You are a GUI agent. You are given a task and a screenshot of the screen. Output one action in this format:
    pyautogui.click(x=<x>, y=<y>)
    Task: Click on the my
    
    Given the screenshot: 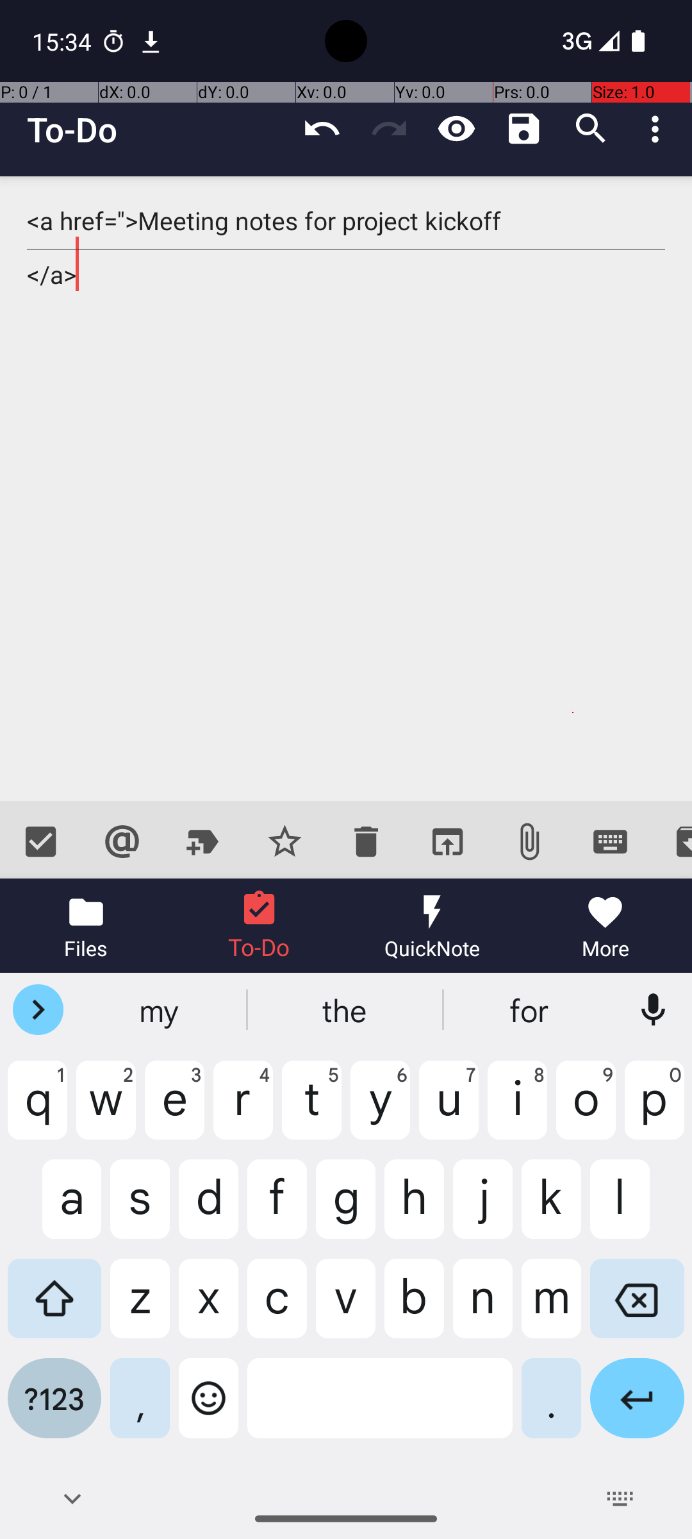 What is the action you would take?
    pyautogui.click(x=161, y=1010)
    